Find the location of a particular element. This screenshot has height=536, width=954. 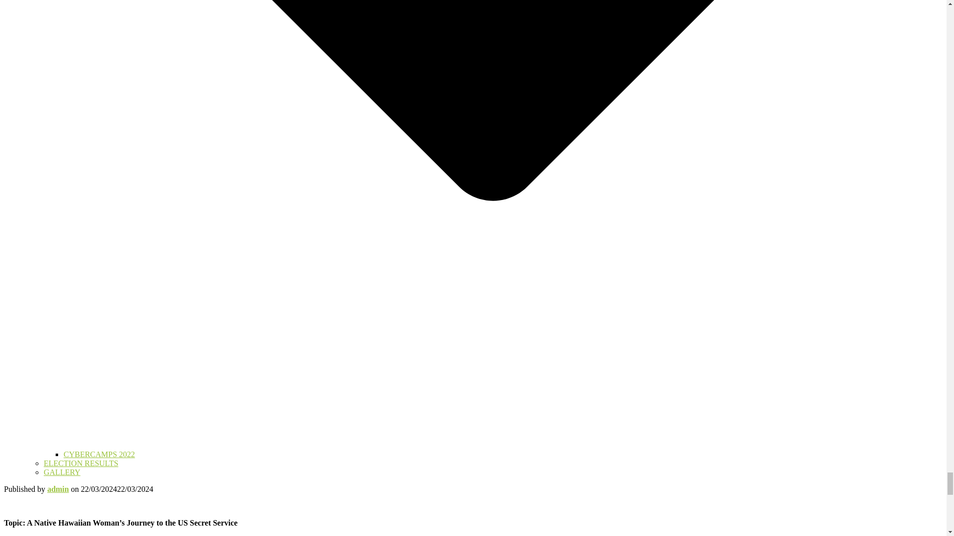

GALLERY is located at coordinates (62, 472).